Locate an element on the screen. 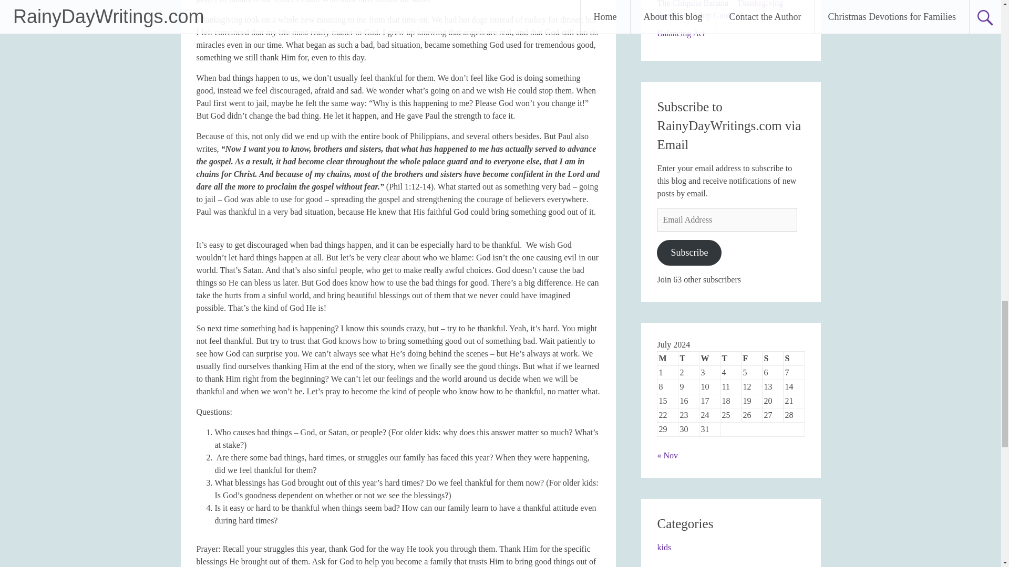 The height and width of the screenshot is (567, 1009). kids is located at coordinates (663, 547).